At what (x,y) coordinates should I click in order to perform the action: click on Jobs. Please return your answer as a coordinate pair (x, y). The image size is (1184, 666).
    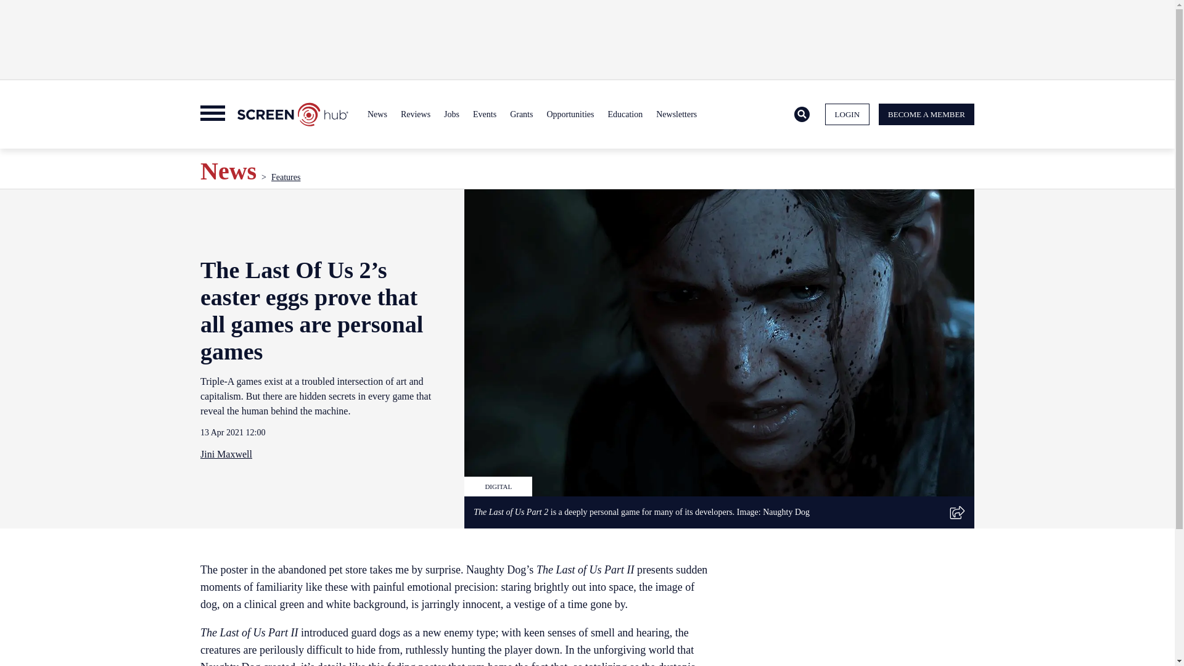
    Looking at the image, I should click on (451, 115).